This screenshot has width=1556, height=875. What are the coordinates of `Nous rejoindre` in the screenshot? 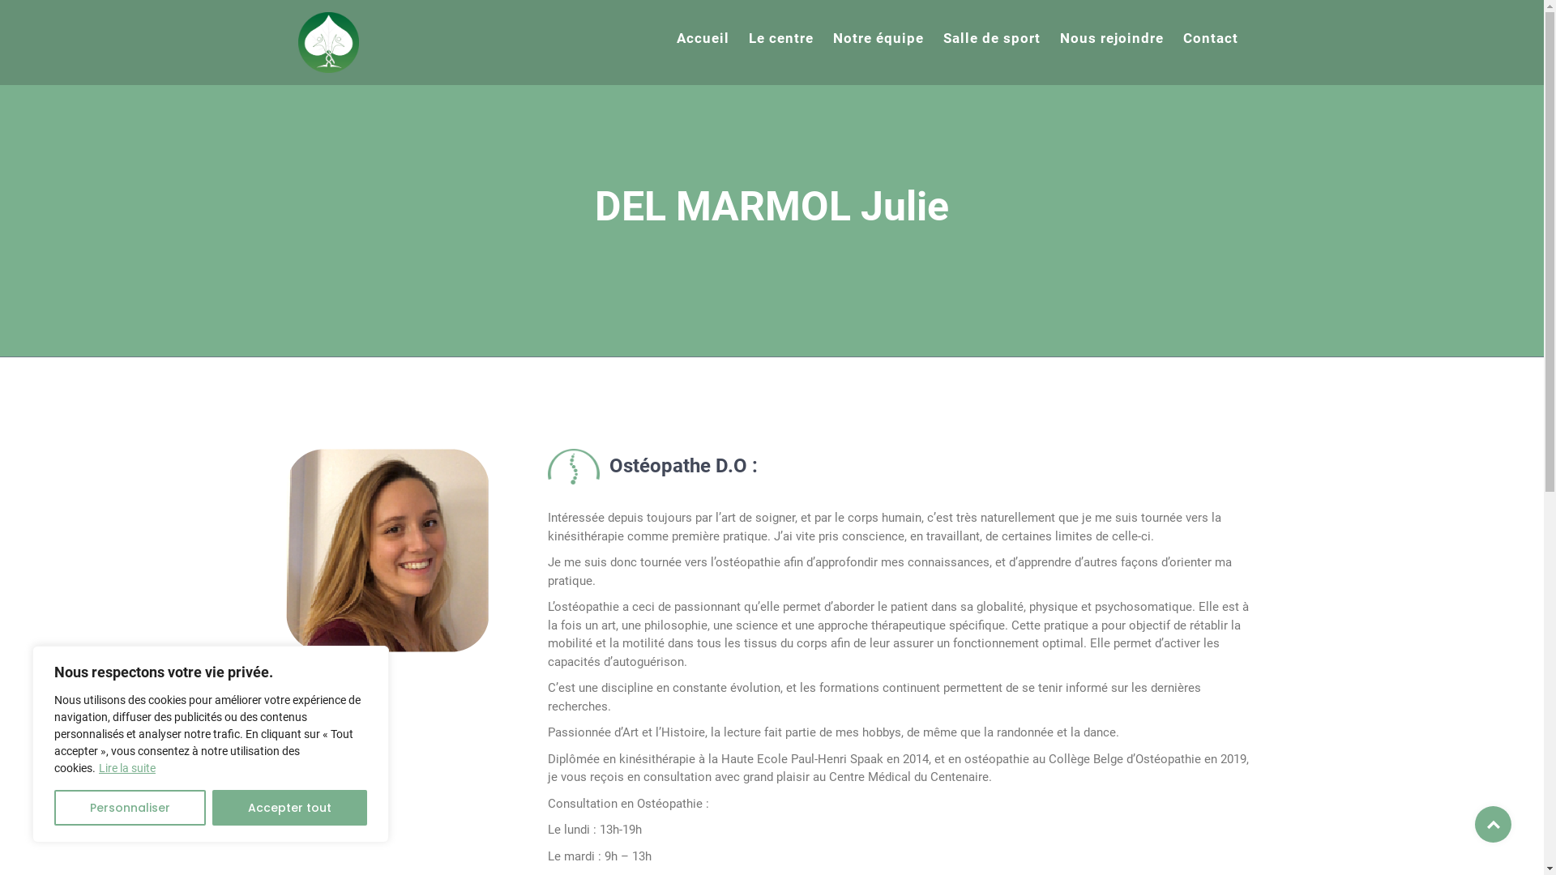 It's located at (1112, 38).